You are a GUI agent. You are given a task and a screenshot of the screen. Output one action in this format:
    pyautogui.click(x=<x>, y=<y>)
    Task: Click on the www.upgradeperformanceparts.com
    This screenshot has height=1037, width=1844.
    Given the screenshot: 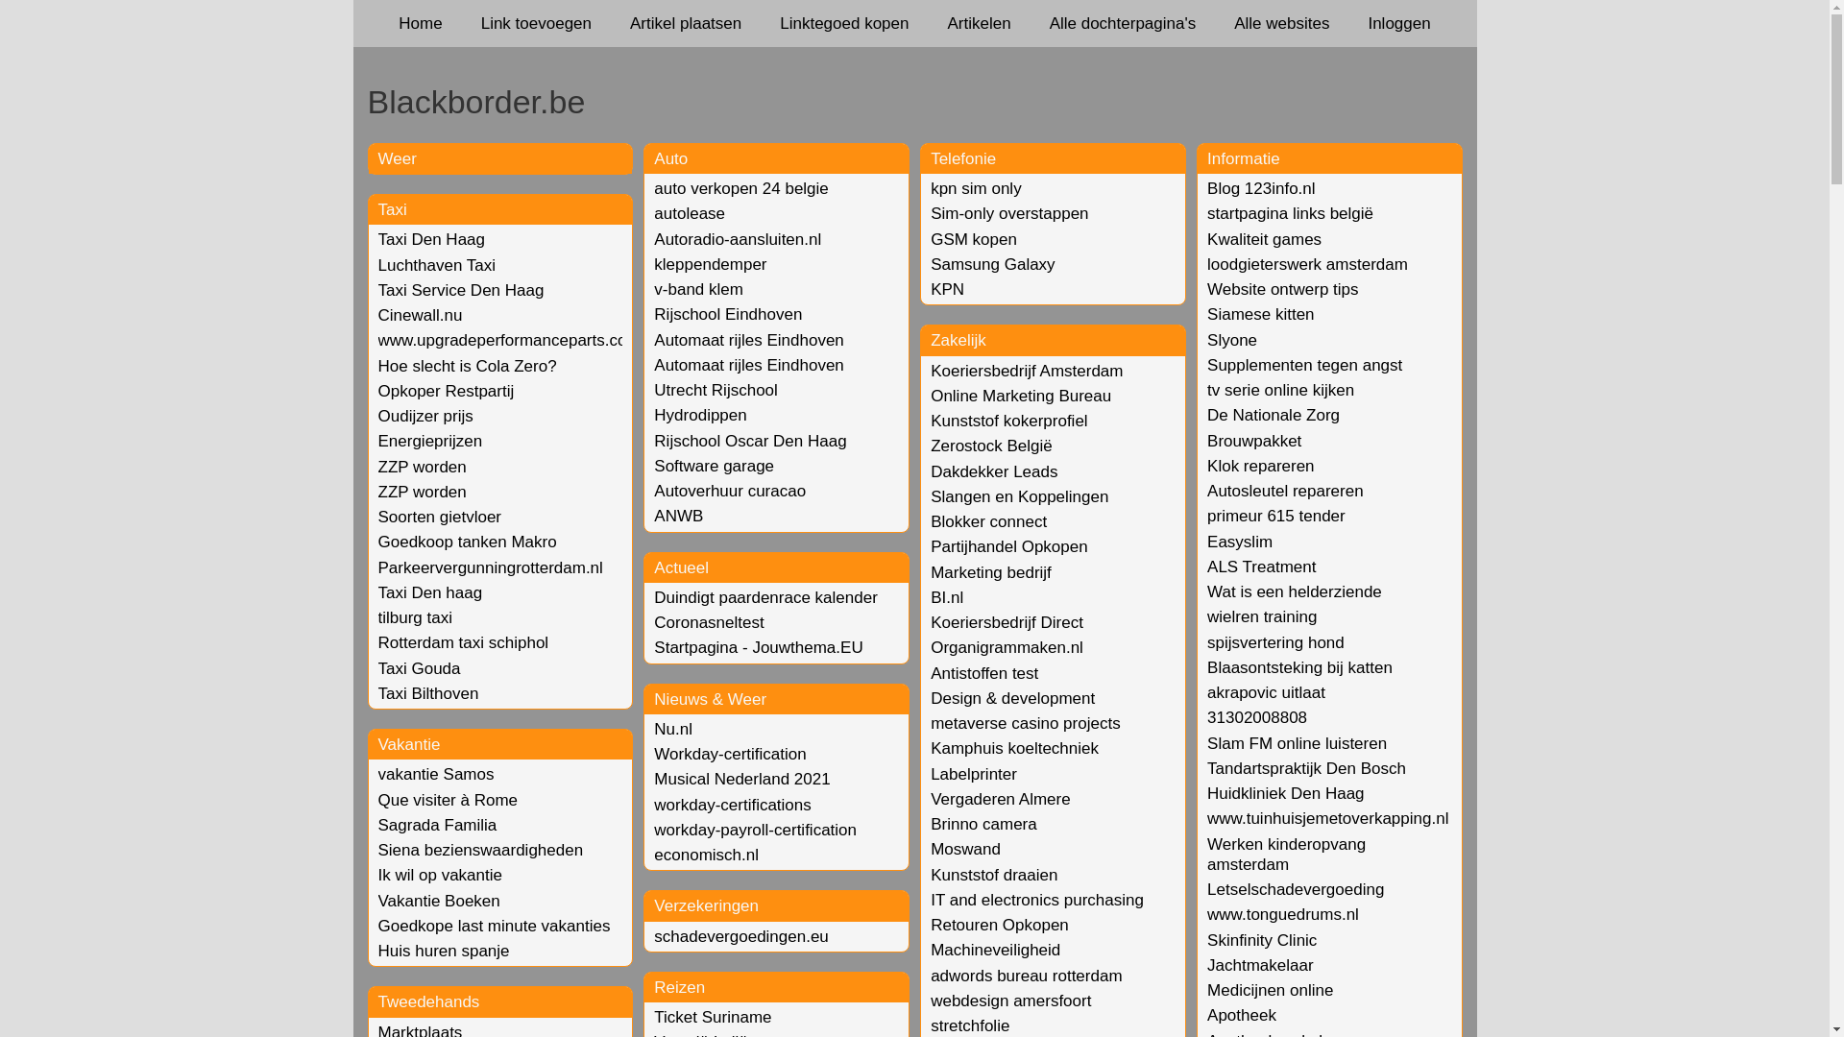 What is the action you would take?
    pyautogui.click(x=509, y=340)
    